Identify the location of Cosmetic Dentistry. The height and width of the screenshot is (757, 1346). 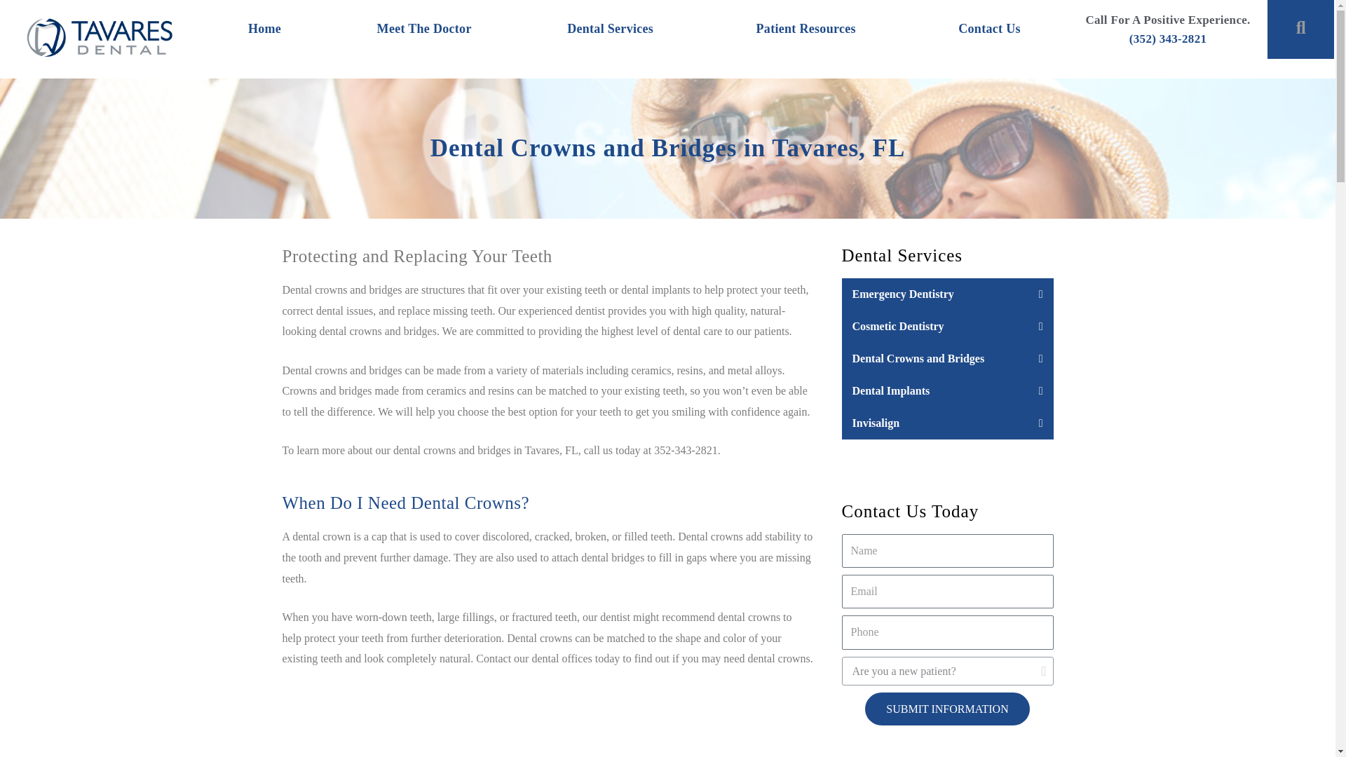
(898, 326).